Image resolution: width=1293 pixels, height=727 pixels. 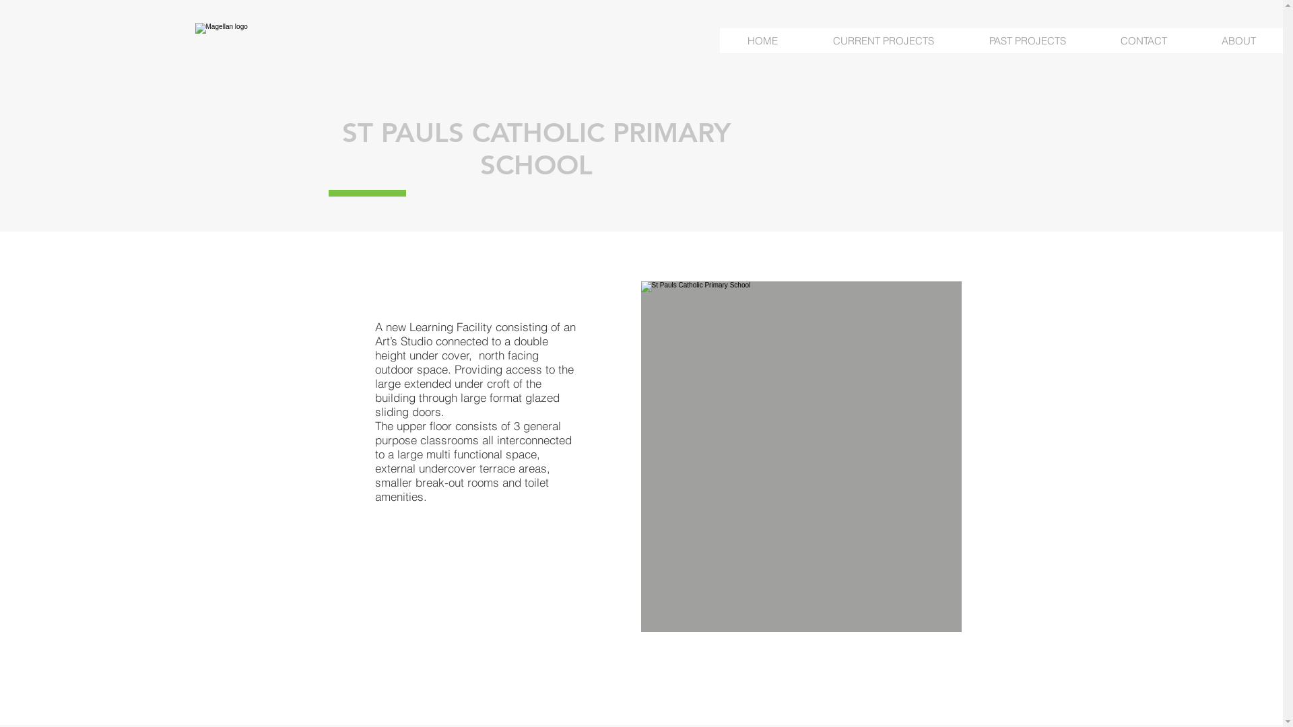 What do you see at coordinates (1027, 40) in the screenshot?
I see `PAST PROJECTS` at bounding box center [1027, 40].